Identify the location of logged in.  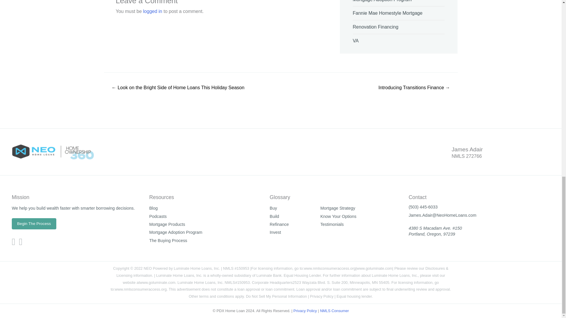
(152, 11).